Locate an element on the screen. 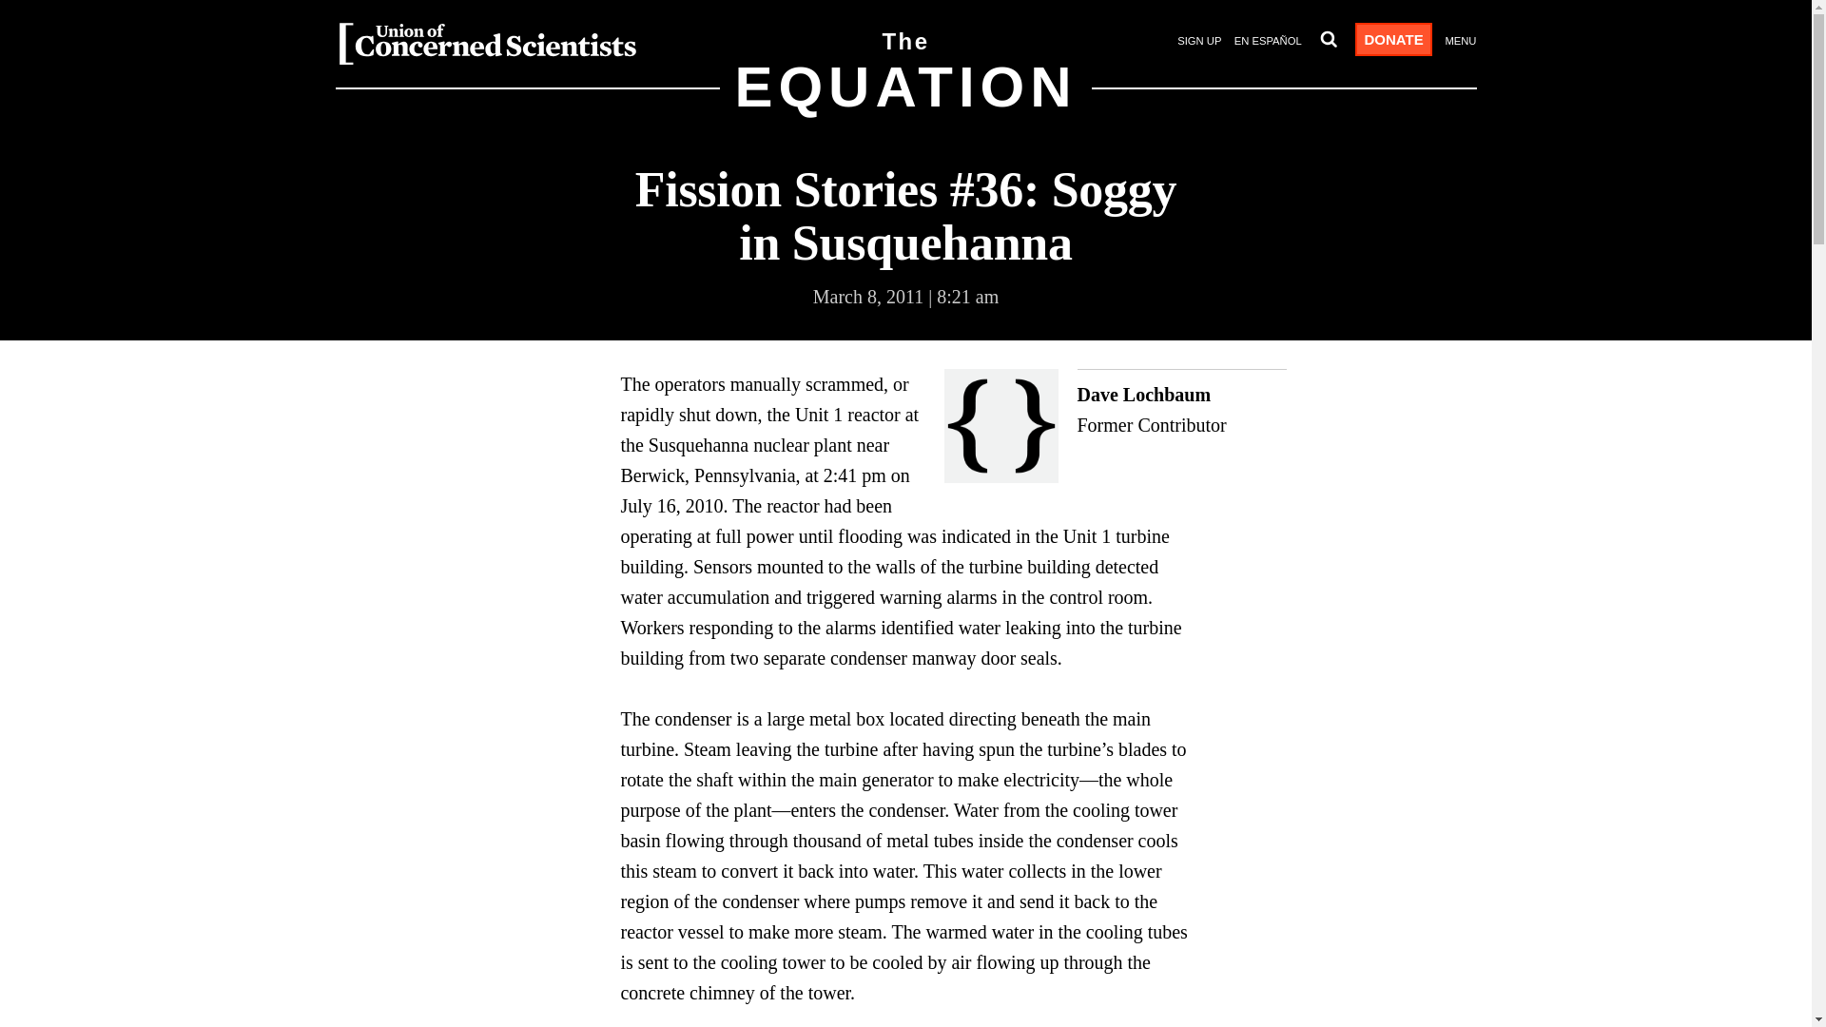  MENU is located at coordinates (1115, 425).